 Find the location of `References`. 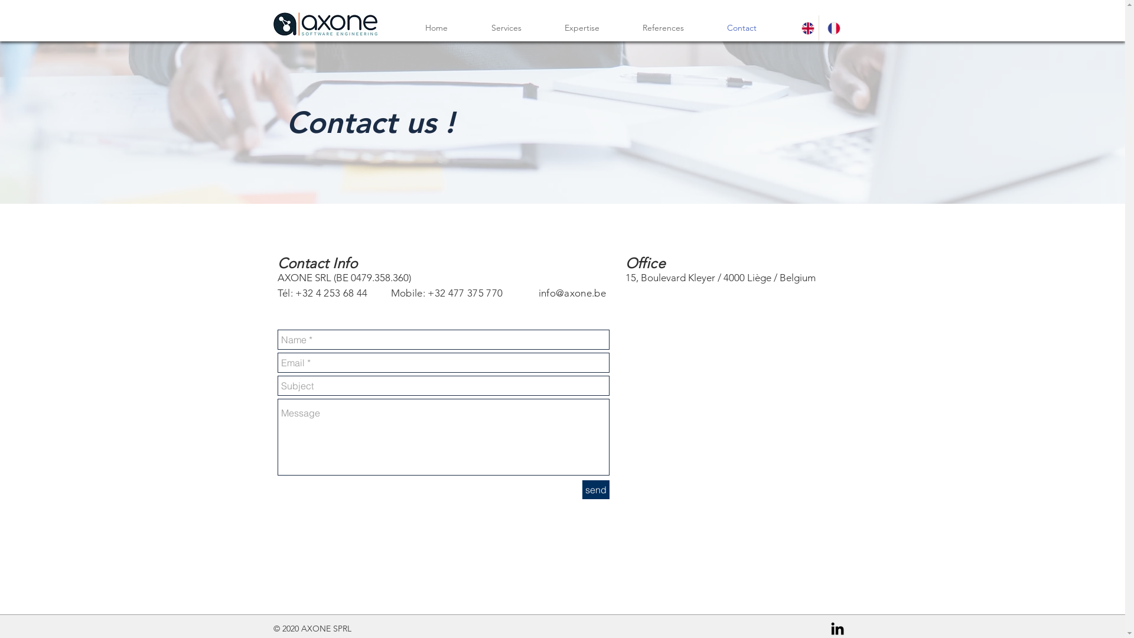

References is located at coordinates (664, 28).